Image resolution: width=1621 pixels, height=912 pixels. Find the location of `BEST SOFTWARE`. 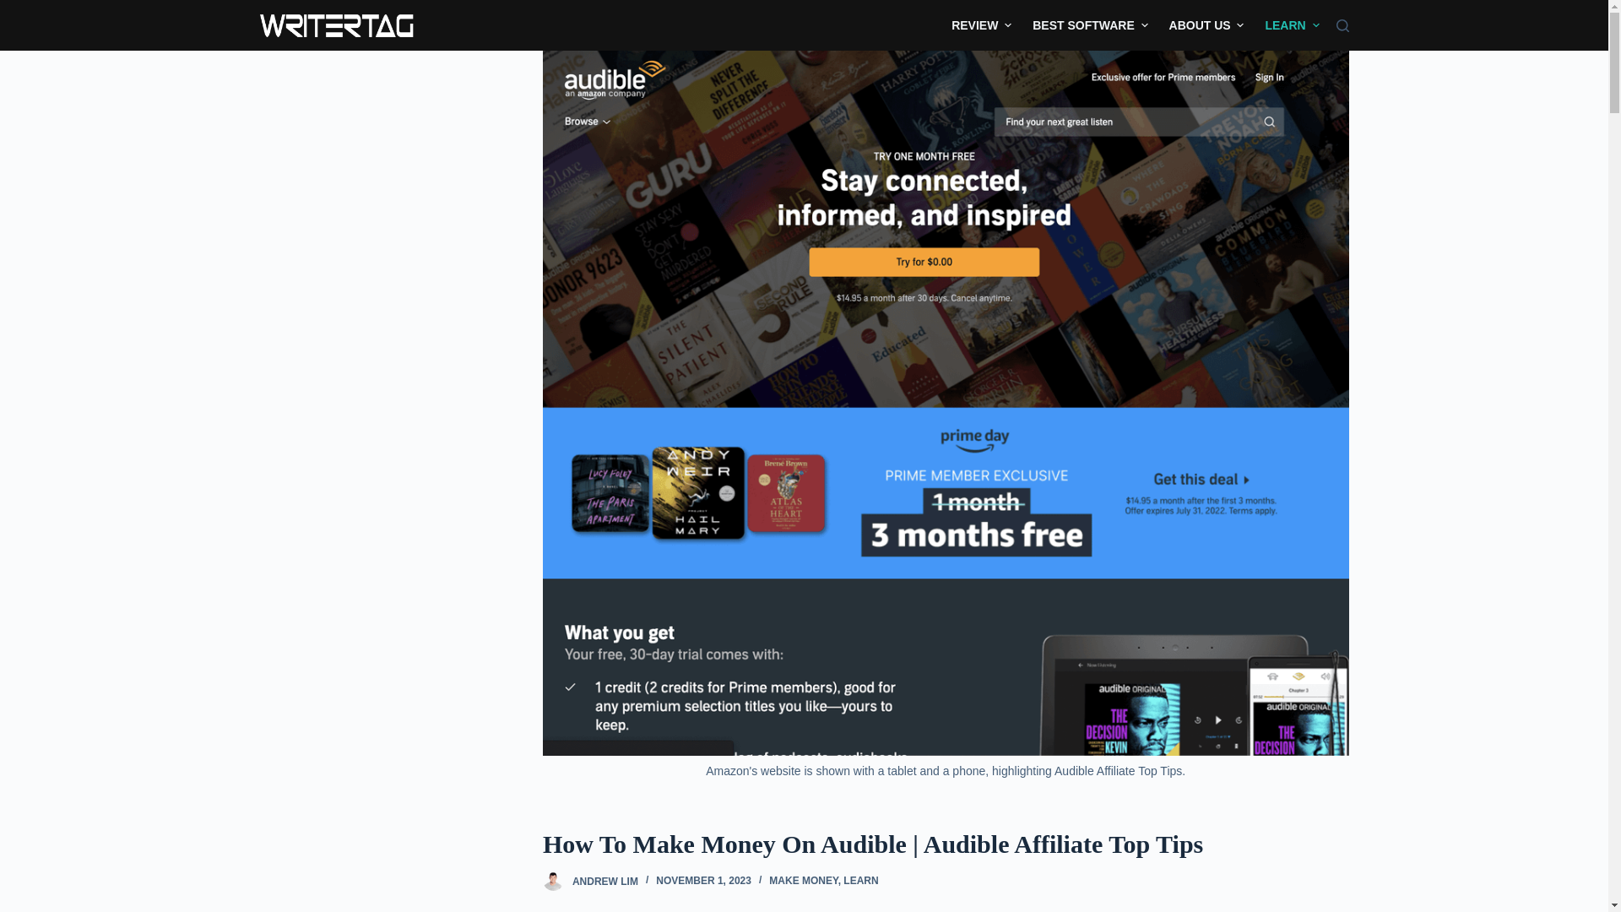

BEST SOFTWARE is located at coordinates (1091, 25).